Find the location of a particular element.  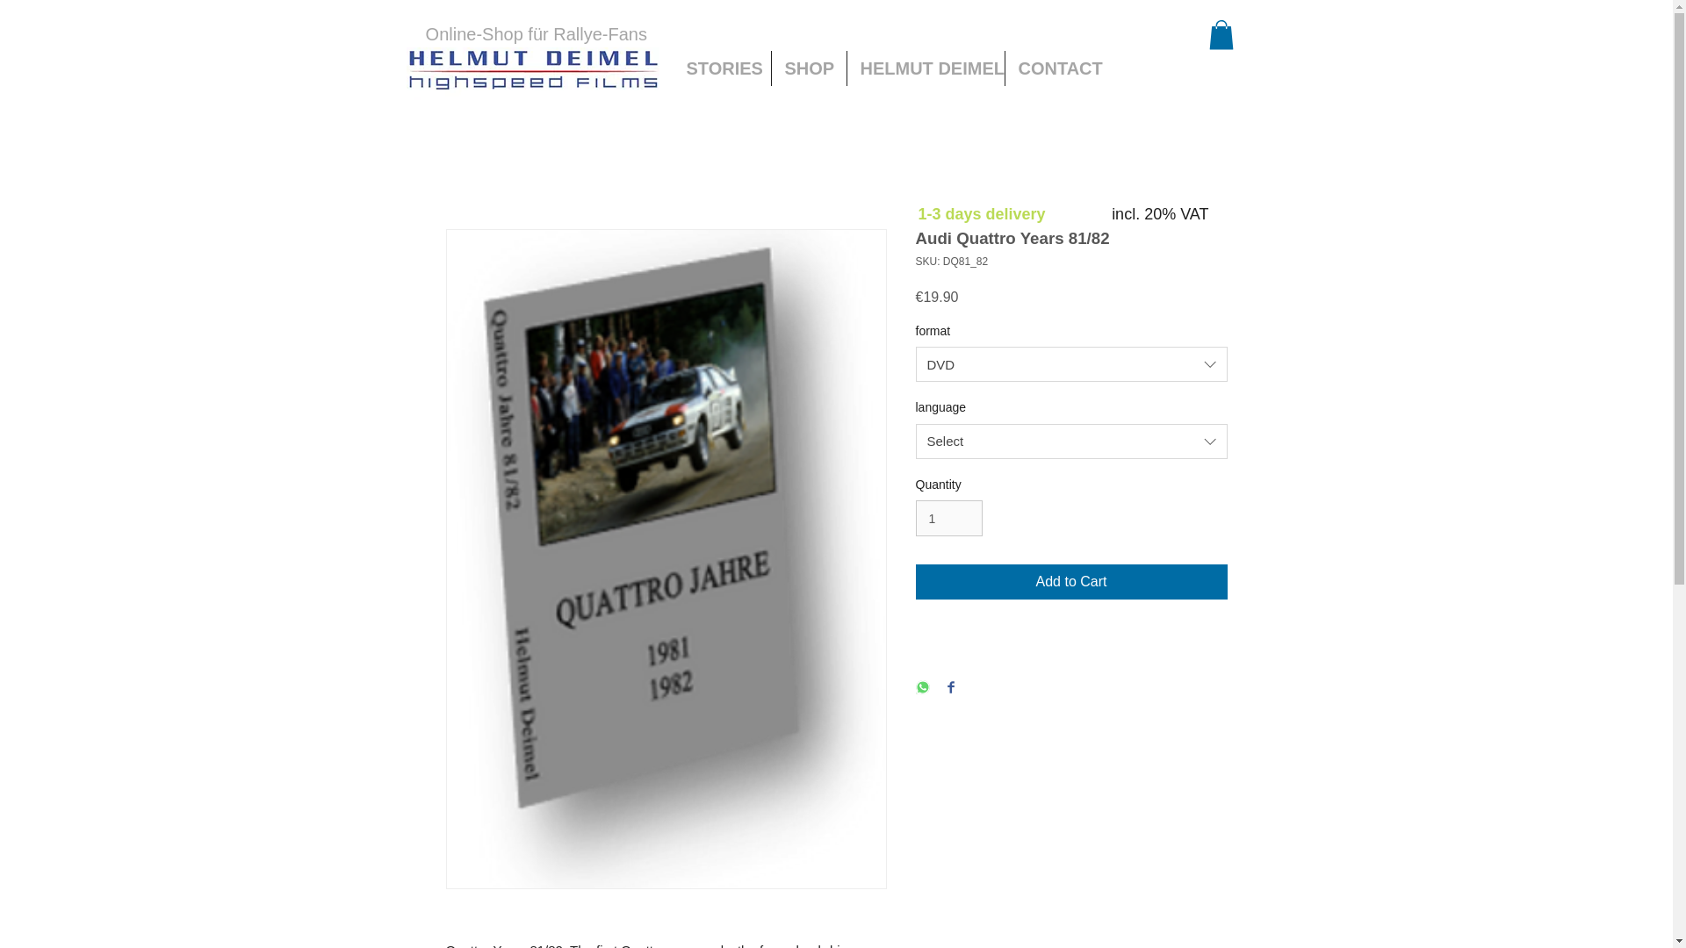

Add to Cart is located at coordinates (1071, 581).